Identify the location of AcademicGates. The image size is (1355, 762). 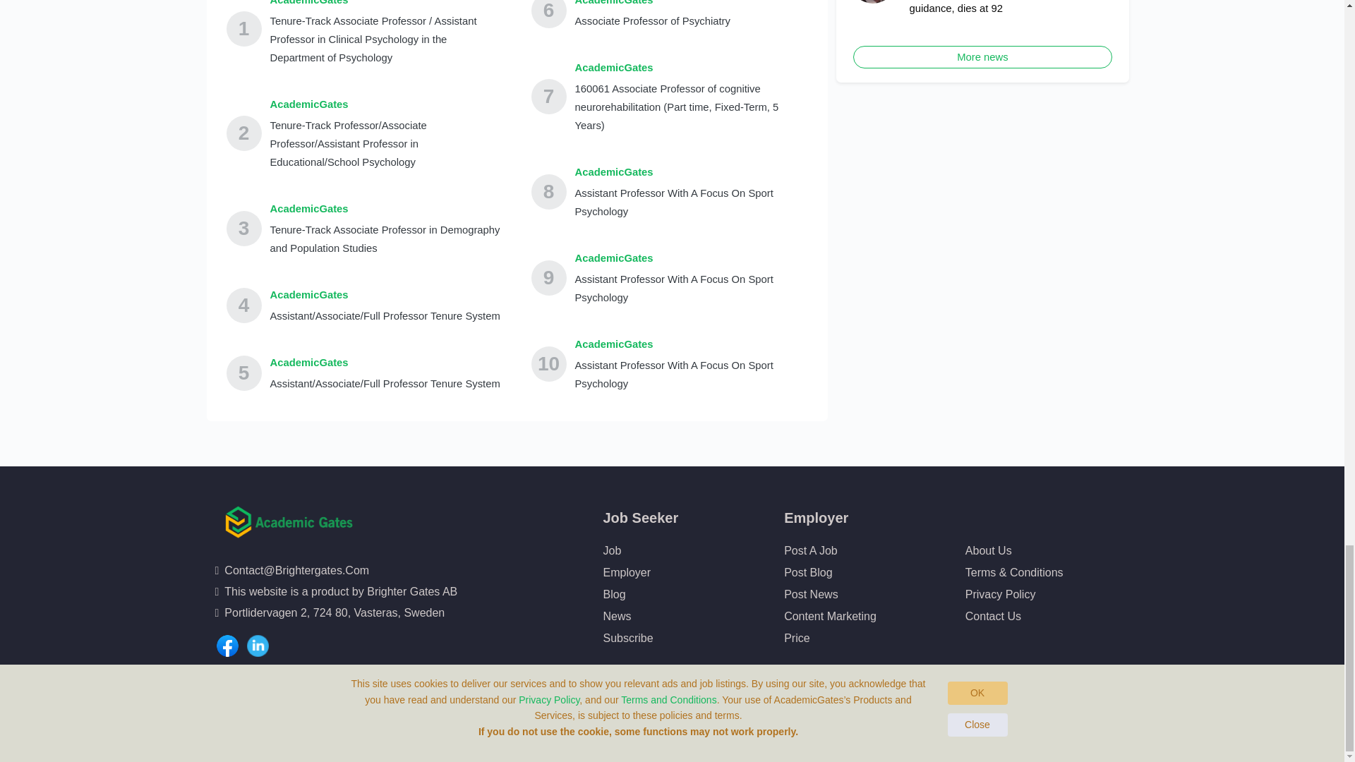
(386, 4).